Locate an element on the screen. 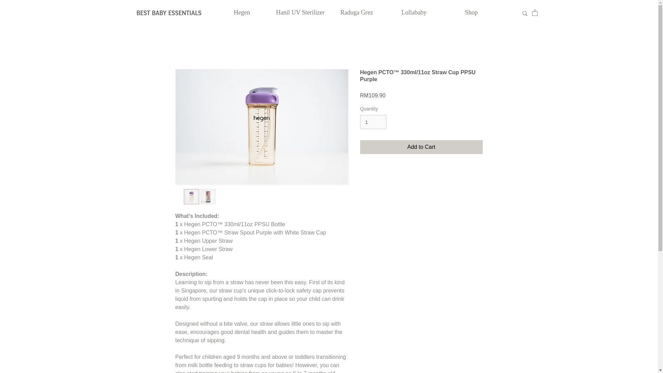  1 is located at coordinates (373, 122).